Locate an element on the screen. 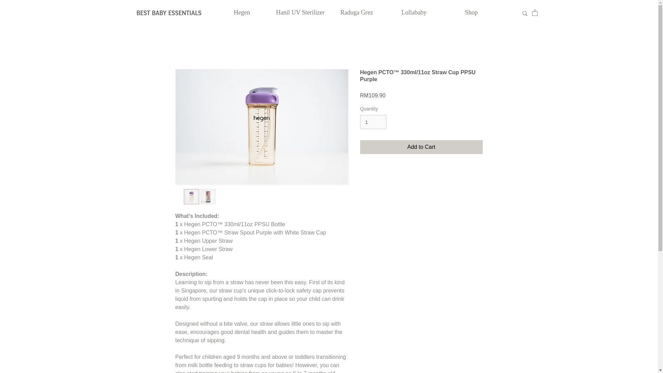  1 is located at coordinates (373, 122).